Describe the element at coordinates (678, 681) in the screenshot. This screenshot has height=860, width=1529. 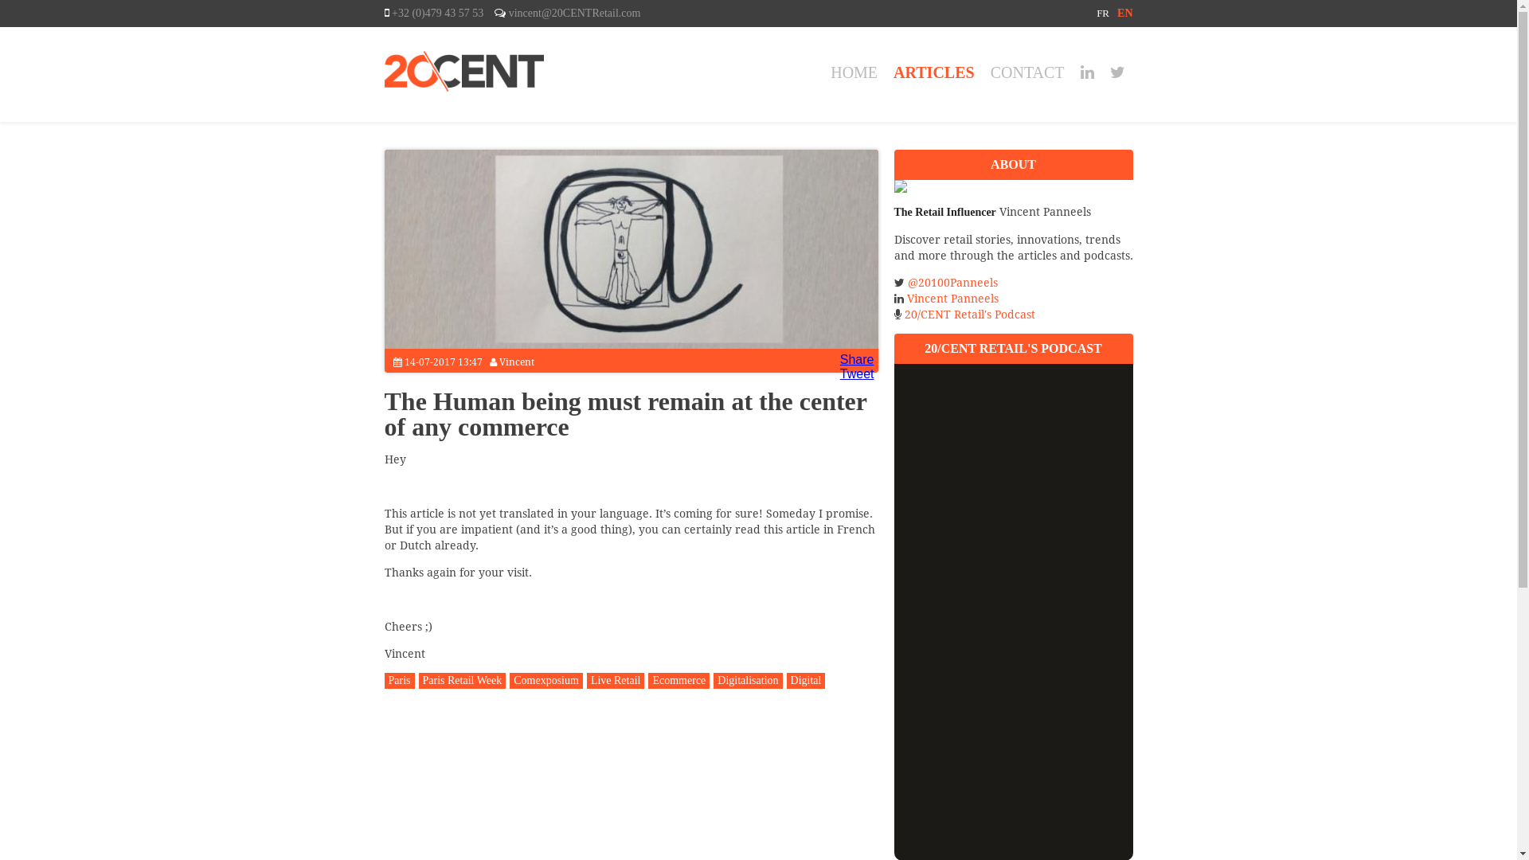
I see `Ecommerce` at that location.